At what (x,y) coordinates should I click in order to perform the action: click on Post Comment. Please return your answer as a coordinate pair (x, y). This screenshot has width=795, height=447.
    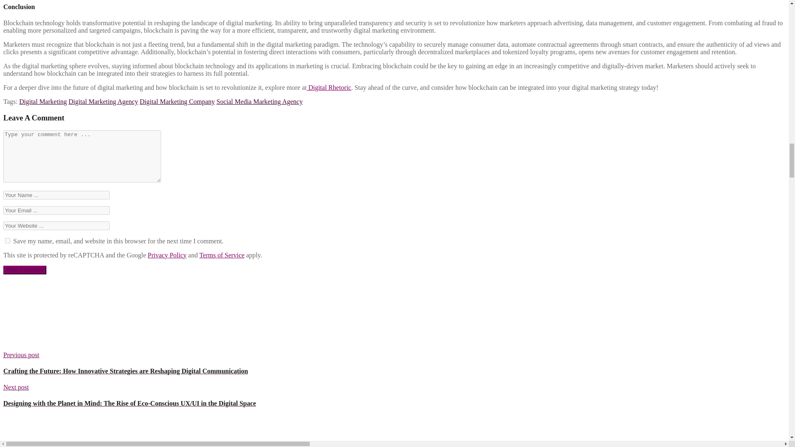
    Looking at the image, I should click on (24, 270).